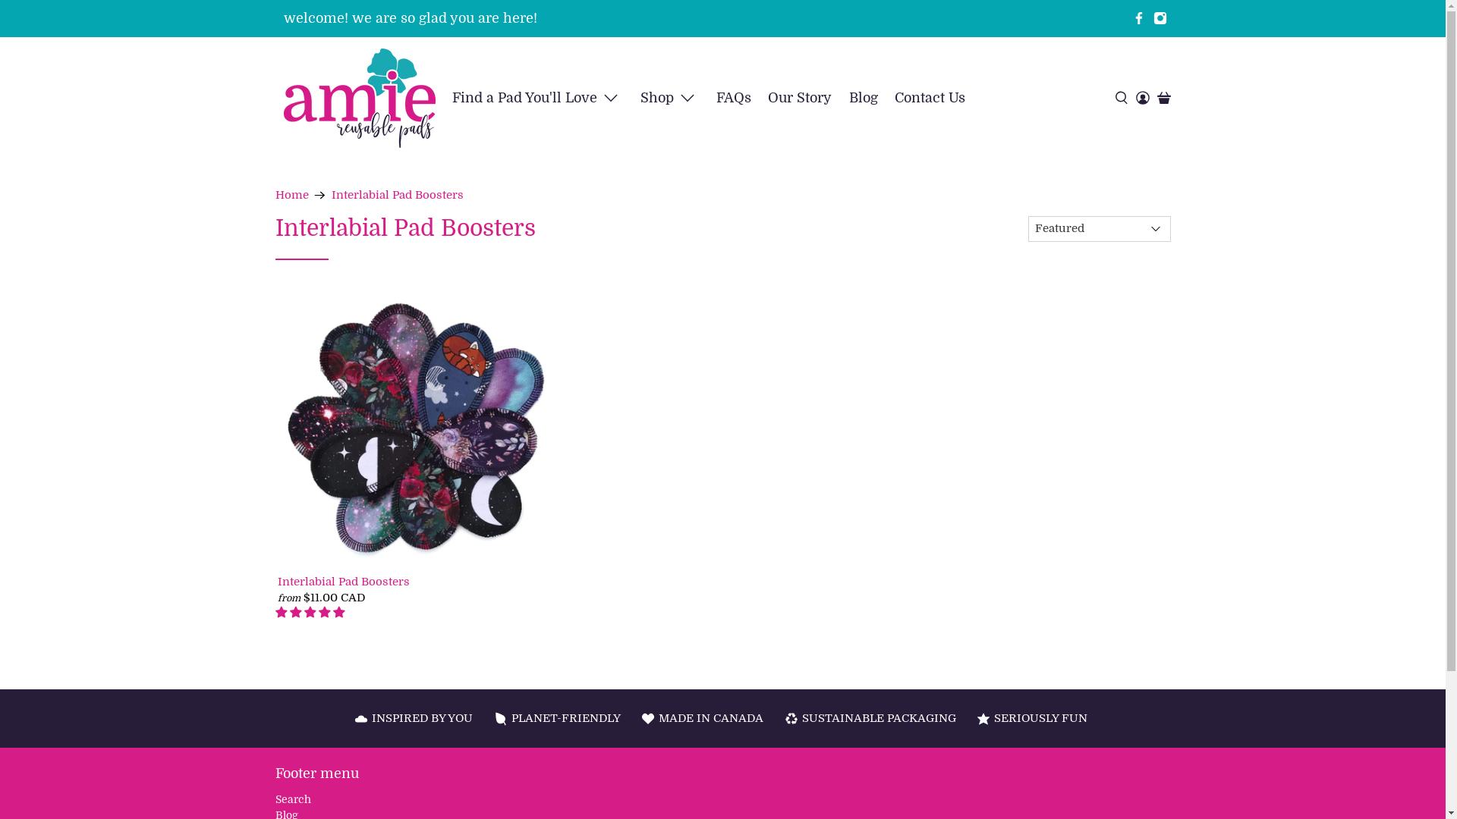 The height and width of the screenshot is (819, 1457). I want to click on Contact Us, so click(930, 99).